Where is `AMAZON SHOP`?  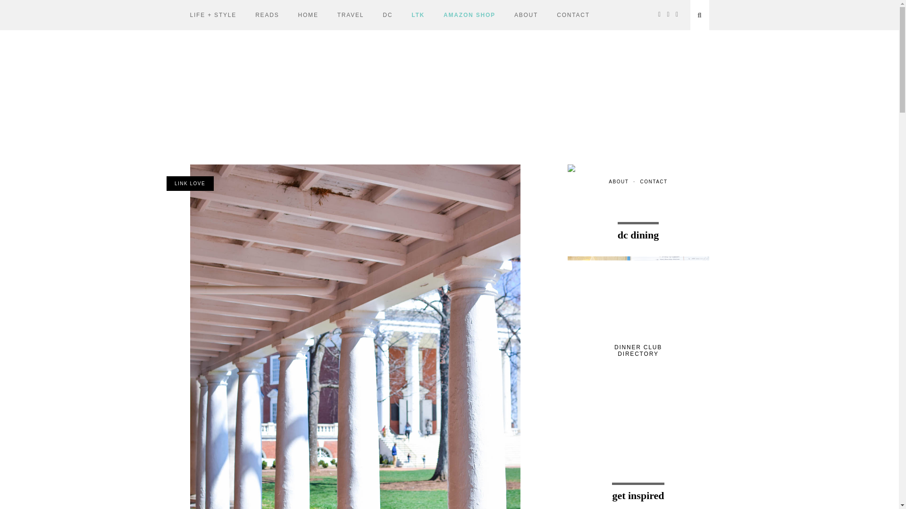
AMAZON SHOP is located at coordinates (470, 15).